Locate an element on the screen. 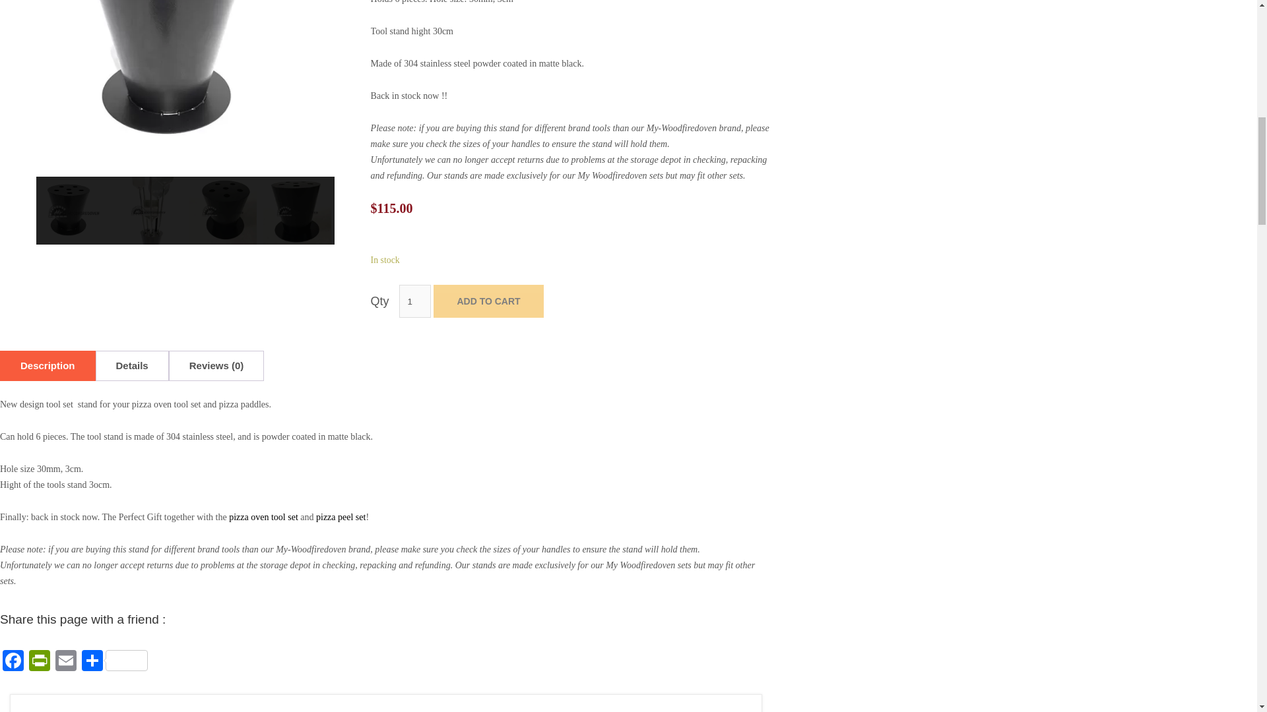 The image size is (1267, 712). Facebook is located at coordinates (13, 662).